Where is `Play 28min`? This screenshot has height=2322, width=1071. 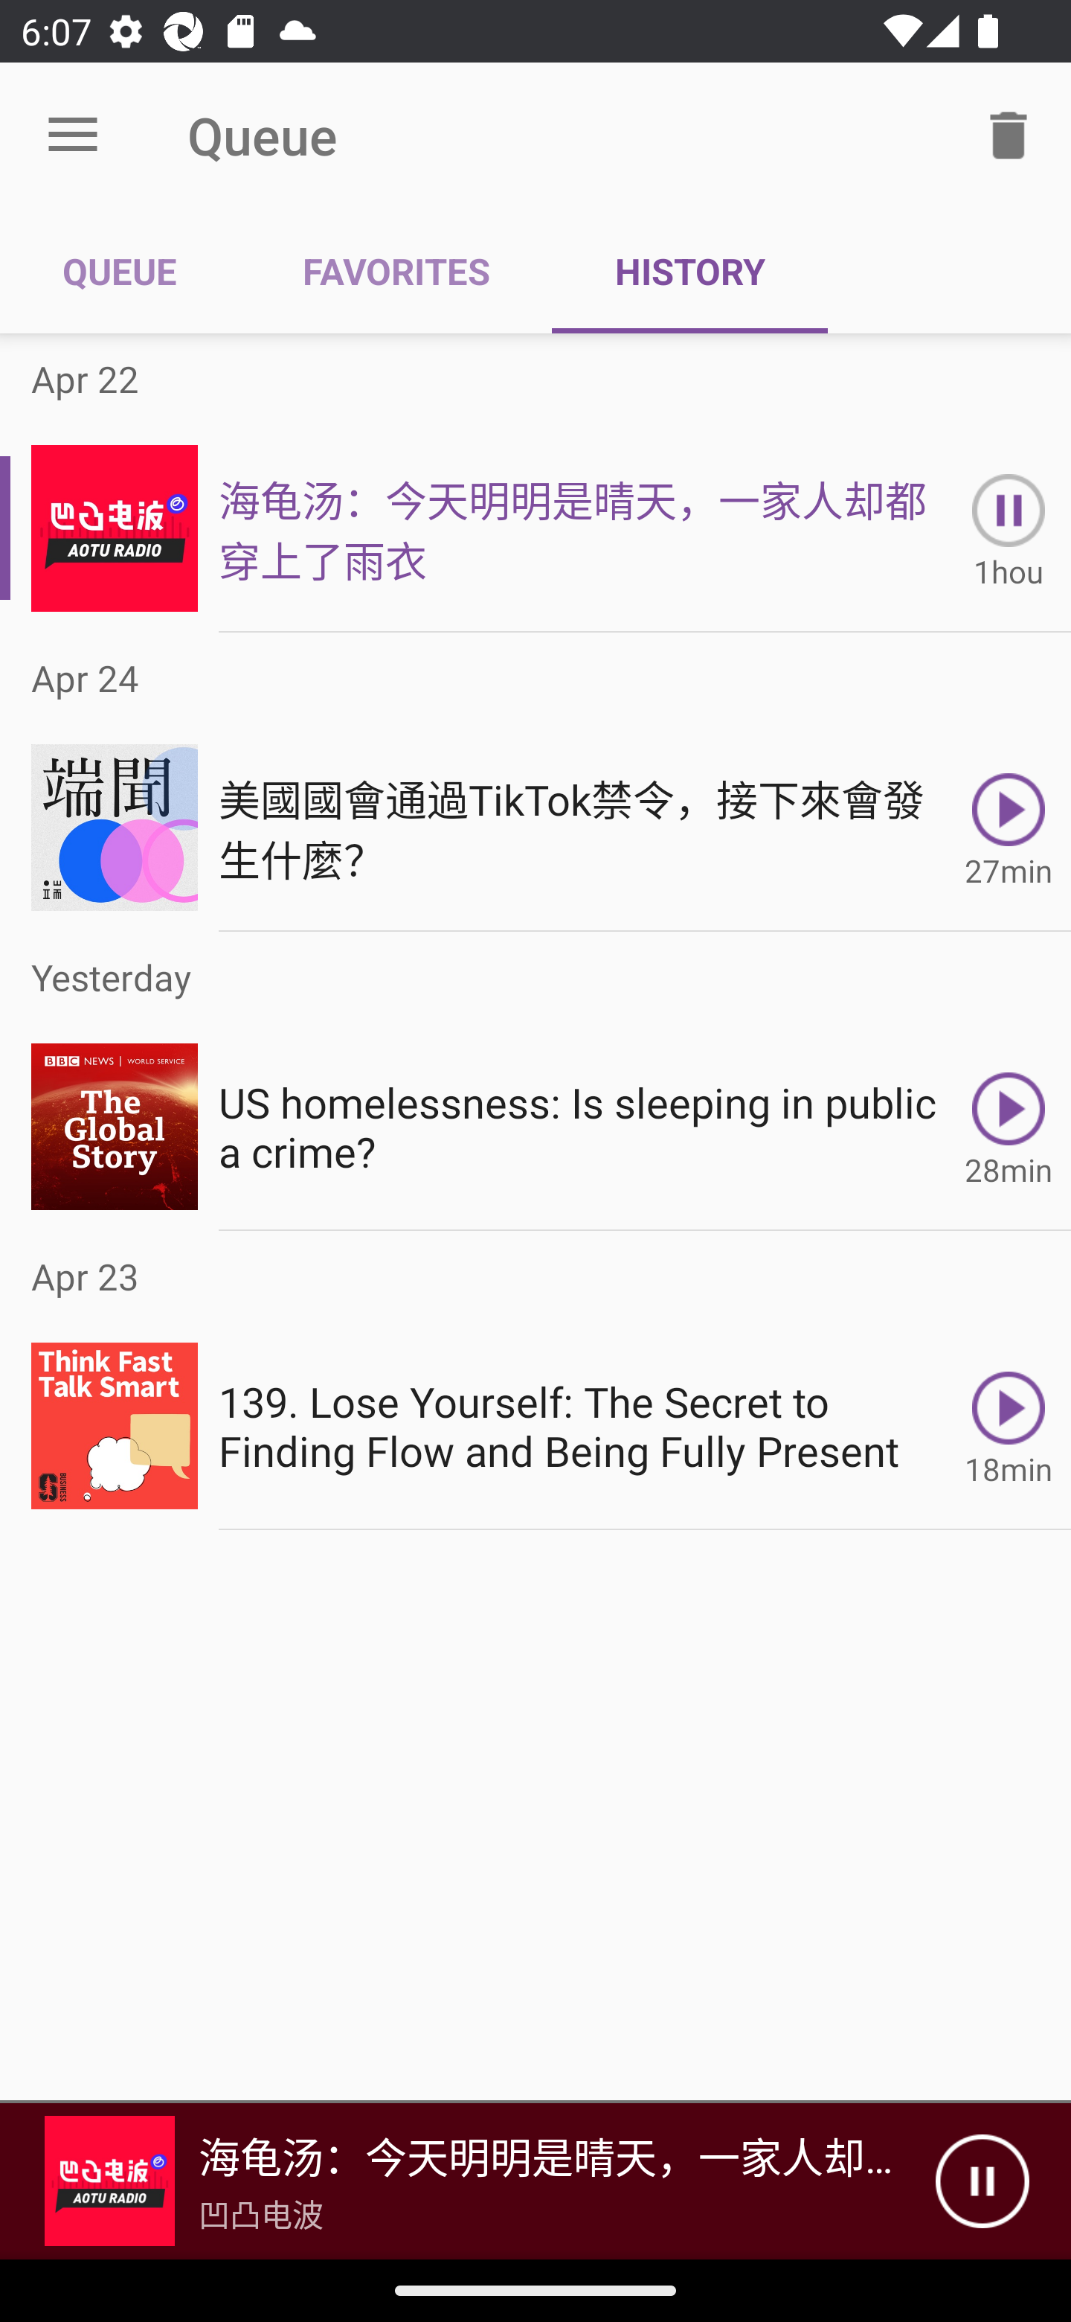 Play 28min is located at coordinates (1009, 1125).